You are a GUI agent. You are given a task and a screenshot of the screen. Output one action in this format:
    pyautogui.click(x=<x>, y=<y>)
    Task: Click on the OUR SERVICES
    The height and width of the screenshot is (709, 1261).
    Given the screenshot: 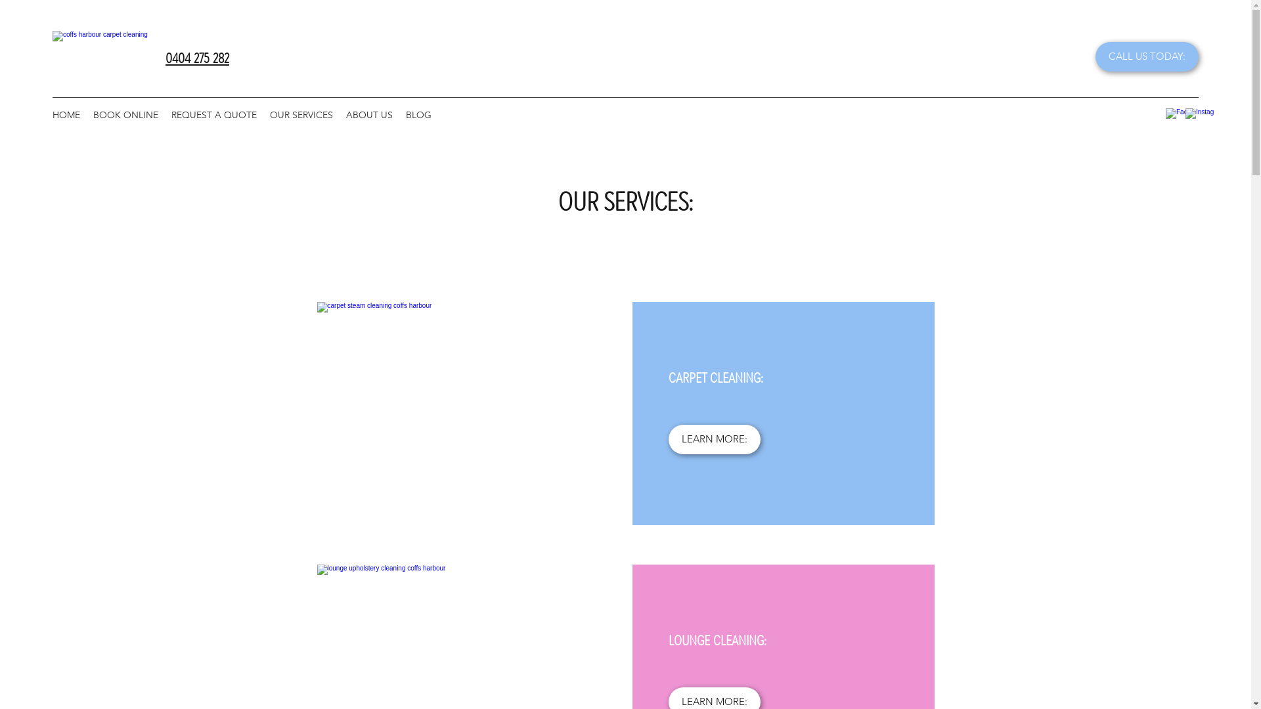 What is the action you would take?
    pyautogui.click(x=301, y=115)
    